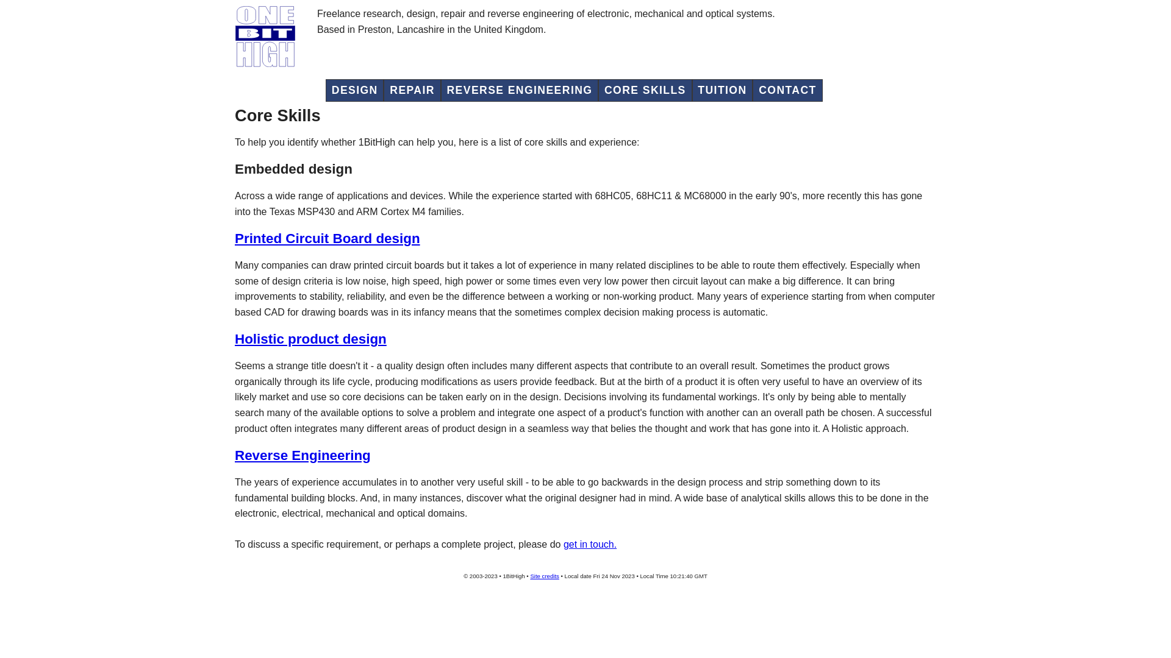 The height and width of the screenshot is (658, 1171). I want to click on Site credits, so click(544, 576).